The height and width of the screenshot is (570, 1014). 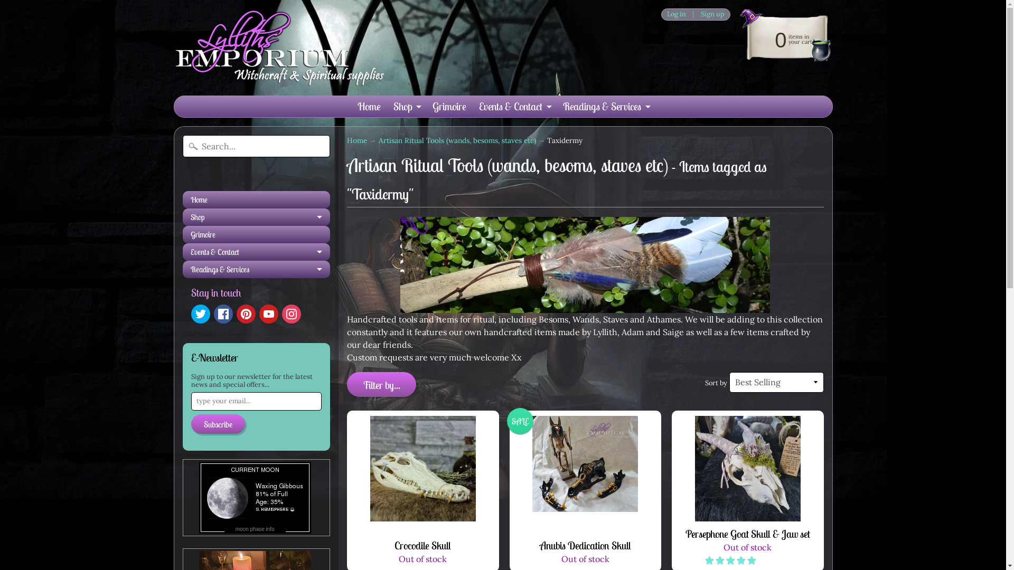 What do you see at coordinates (201, 313) in the screenshot?
I see `Twitter` at bounding box center [201, 313].